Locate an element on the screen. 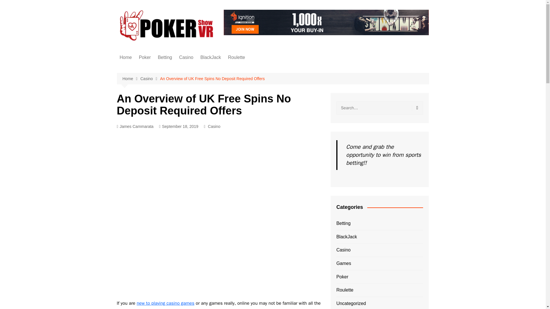  Casino is located at coordinates (150, 79).